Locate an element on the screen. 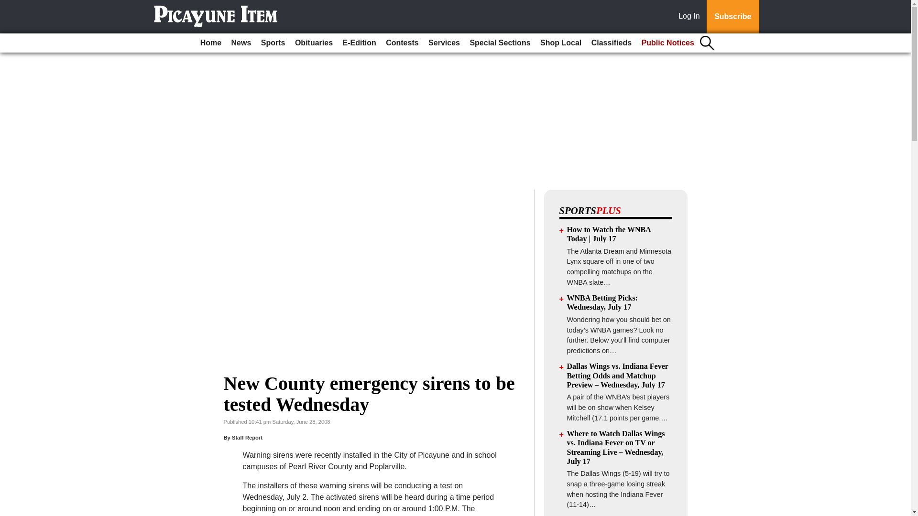 This screenshot has width=918, height=516. Services is located at coordinates (444, 43).